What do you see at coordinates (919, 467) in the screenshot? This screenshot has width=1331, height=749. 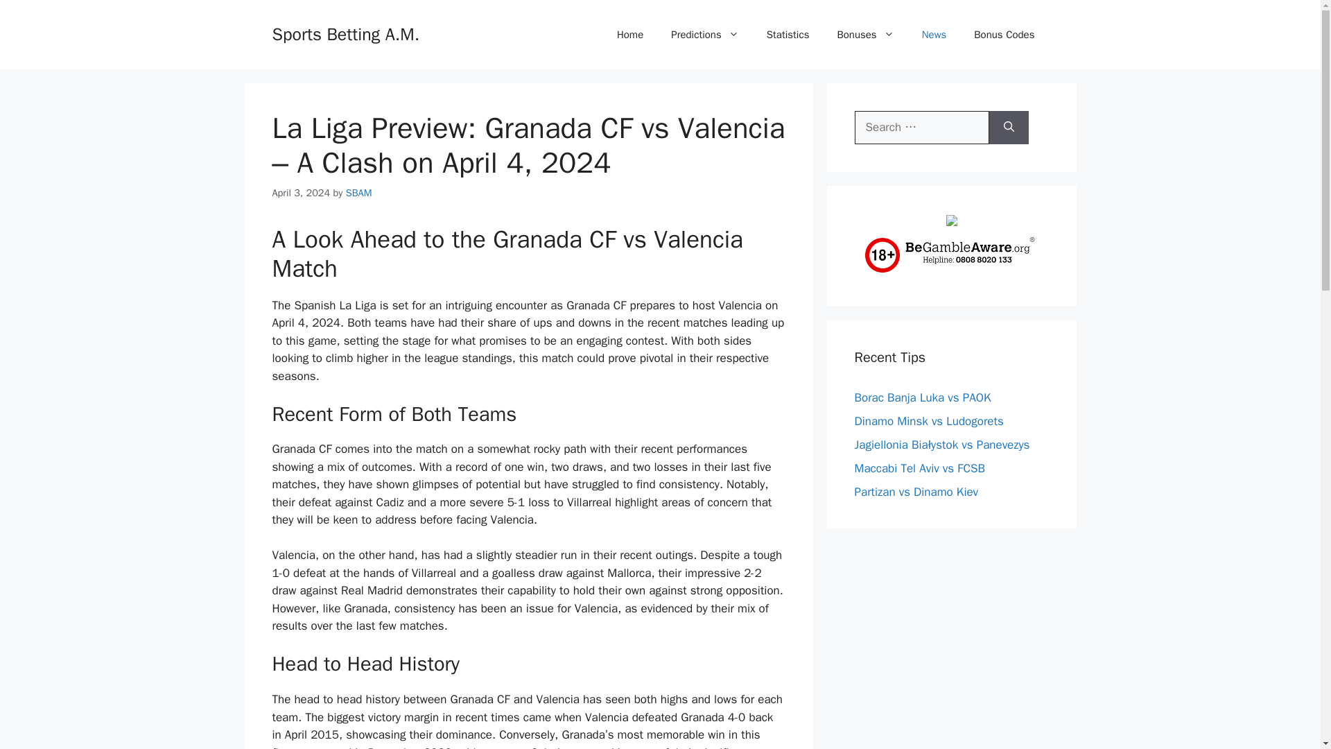 I see `Maccabi Tel Aviv vs FCSB` at bounding box center [919, 467].